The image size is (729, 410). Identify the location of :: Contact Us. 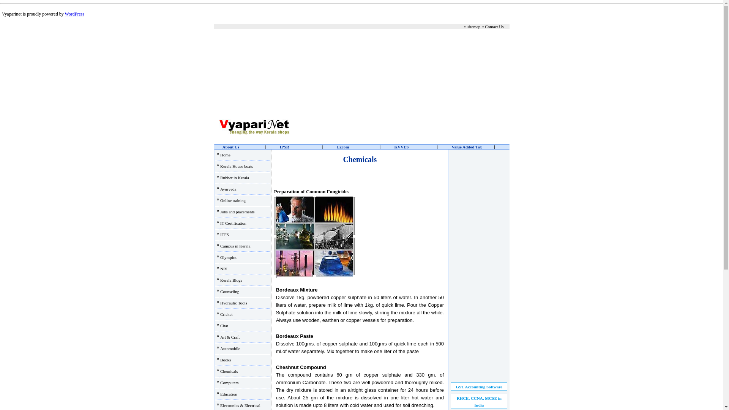
(492, 26).